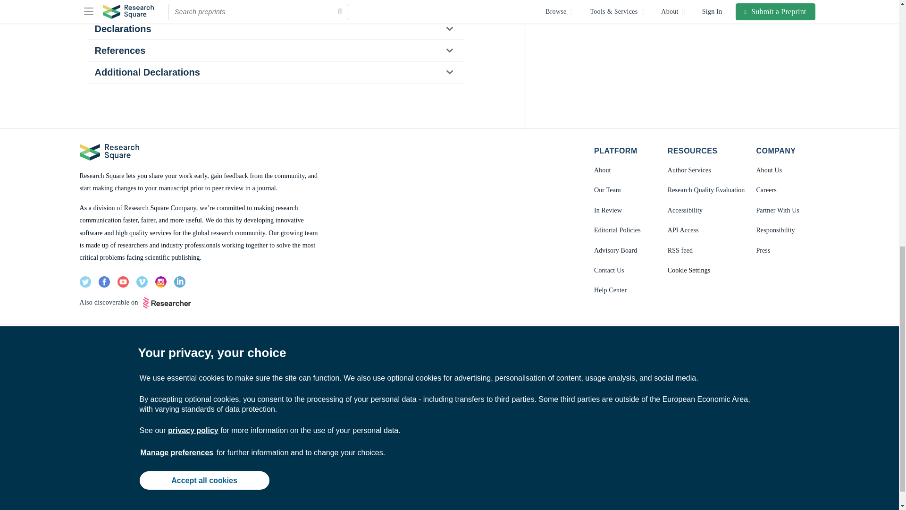  Describe the element at coordinates (275, 8) in the screenshot. I see `Method` at that location.